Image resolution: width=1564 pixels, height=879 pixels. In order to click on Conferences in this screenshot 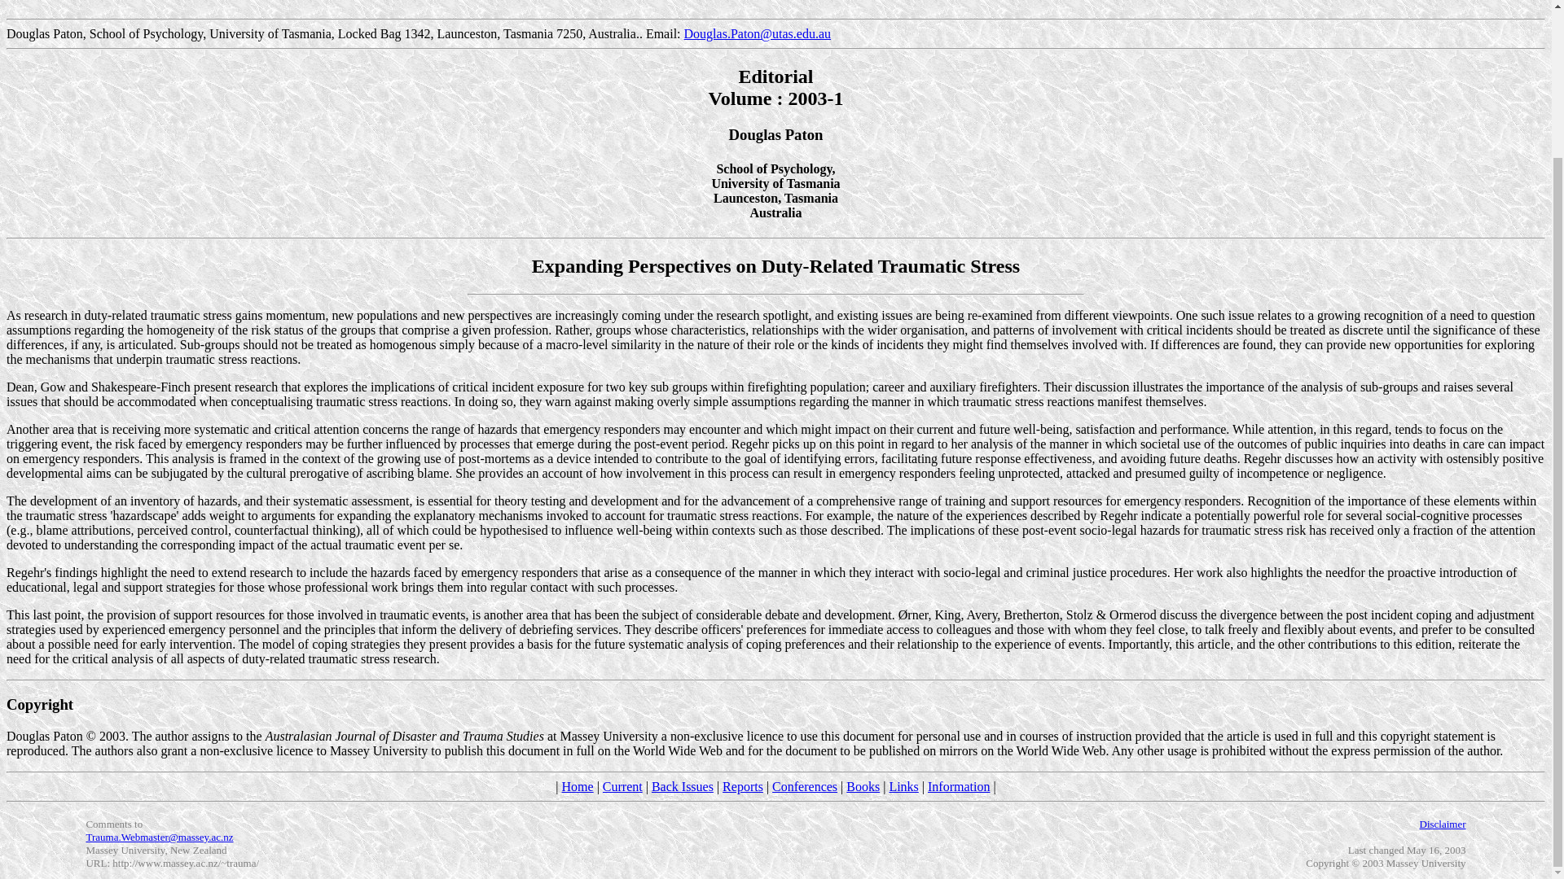, I will do `click(805, 786)`.